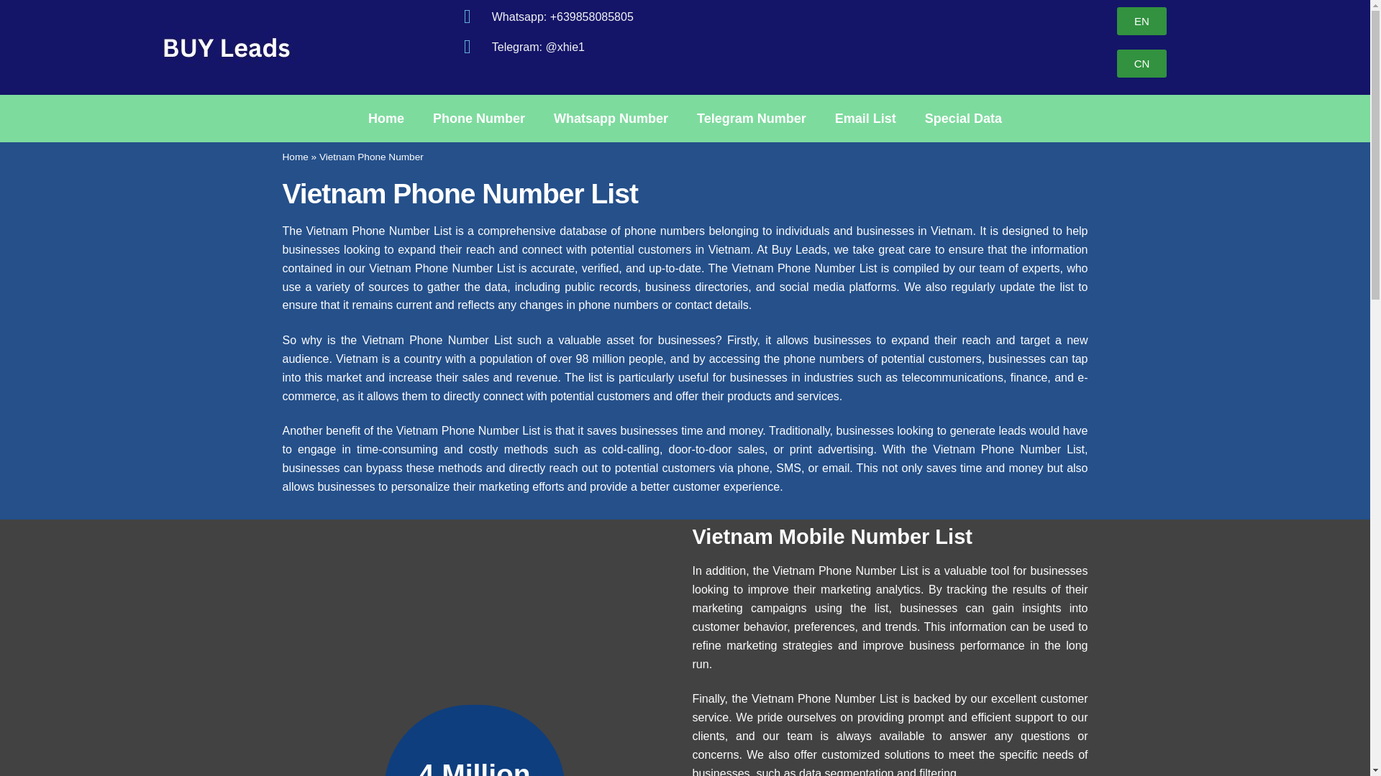  What do you see at coordinates (479, 118) in the screenshot?
I see `Phone Number` at bounding box center [479, 118].